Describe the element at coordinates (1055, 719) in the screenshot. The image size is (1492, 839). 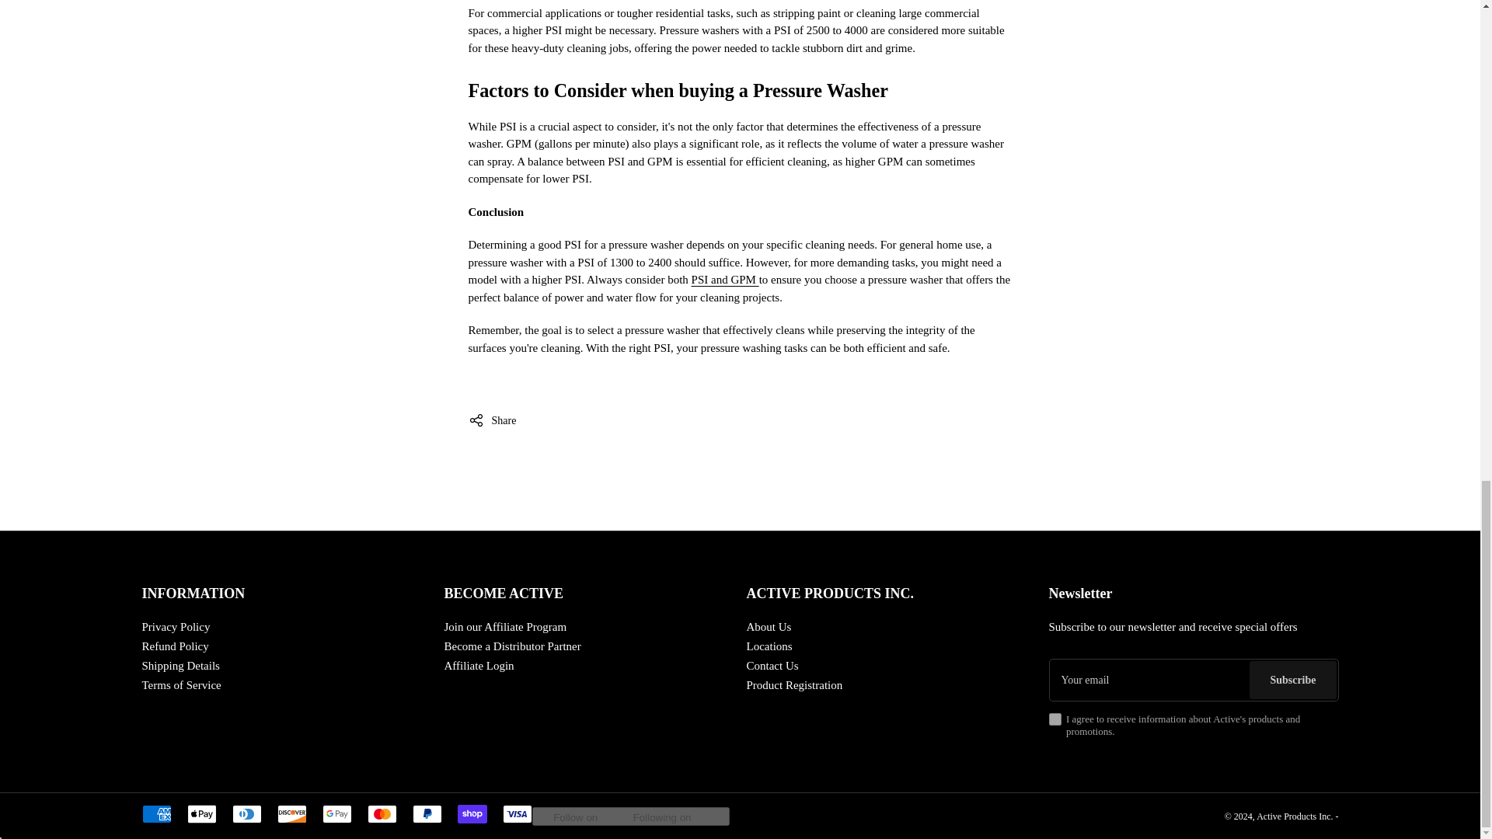
I see `on` at that location.